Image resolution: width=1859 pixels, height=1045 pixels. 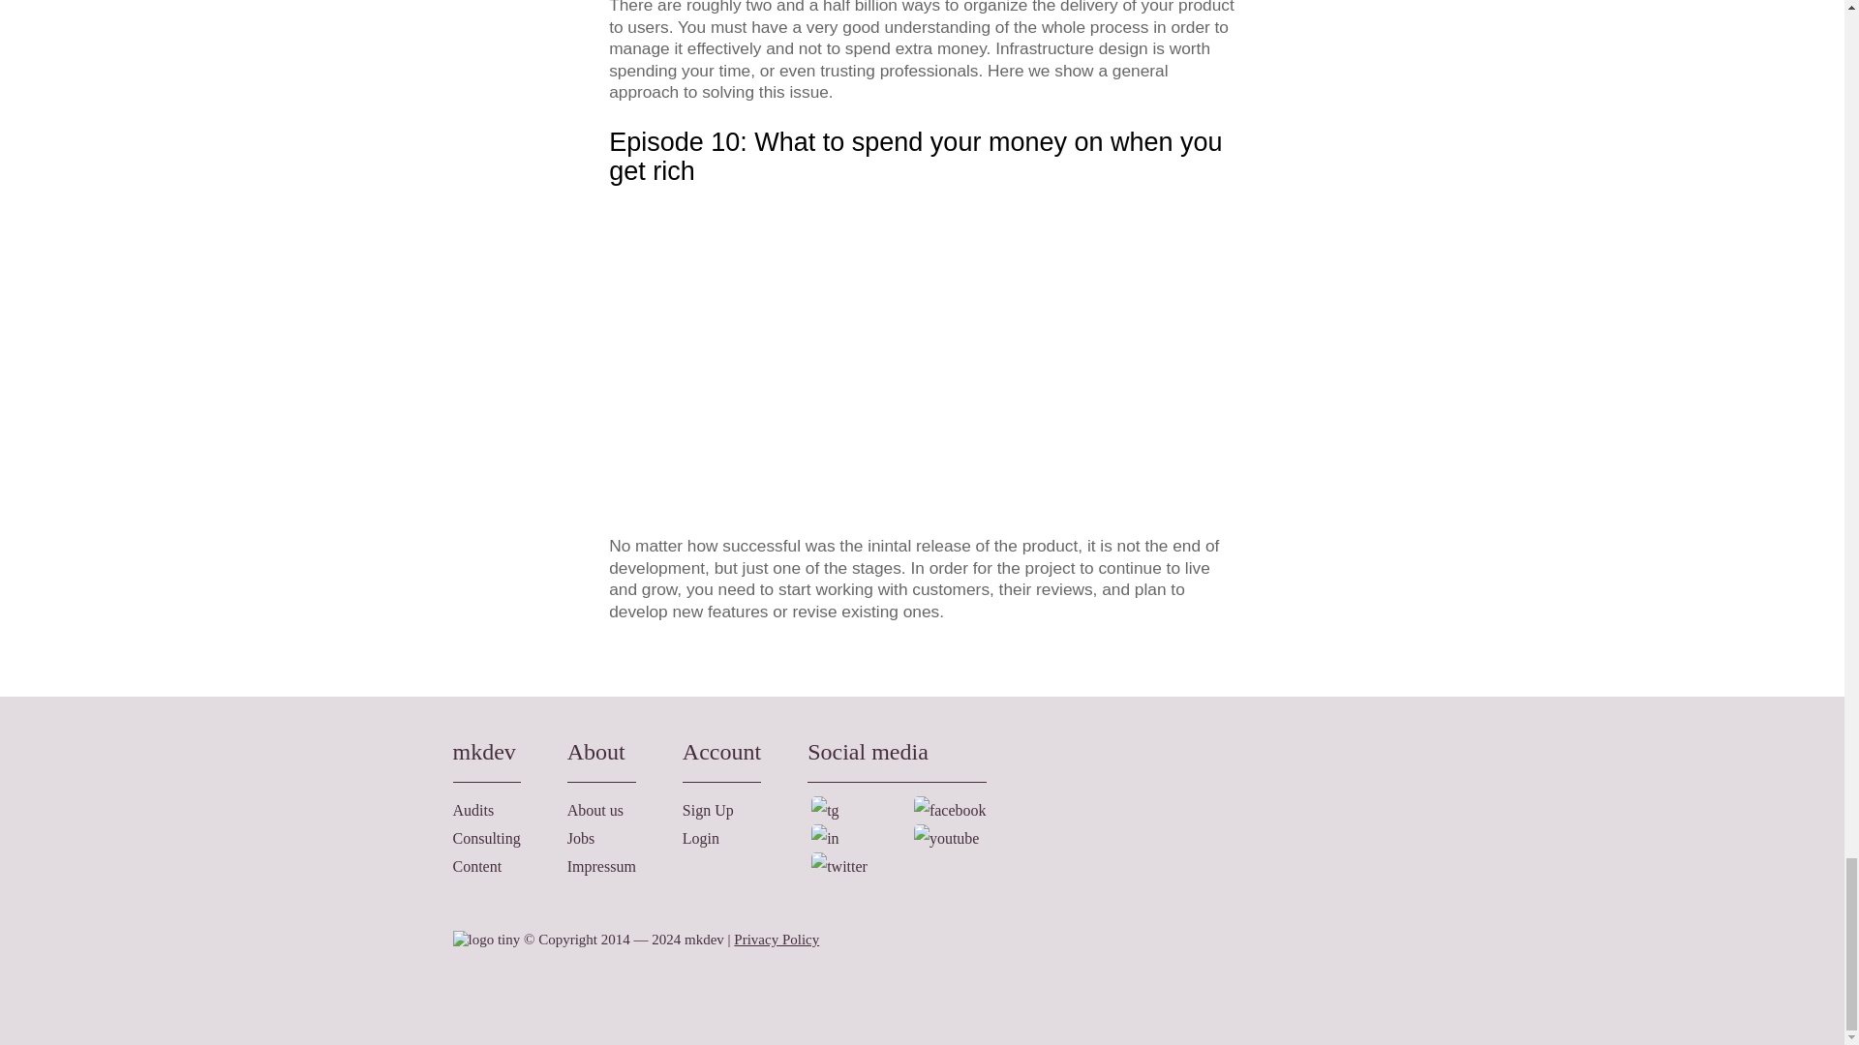 I want to click on Jobs, so click(x=581, y=838).